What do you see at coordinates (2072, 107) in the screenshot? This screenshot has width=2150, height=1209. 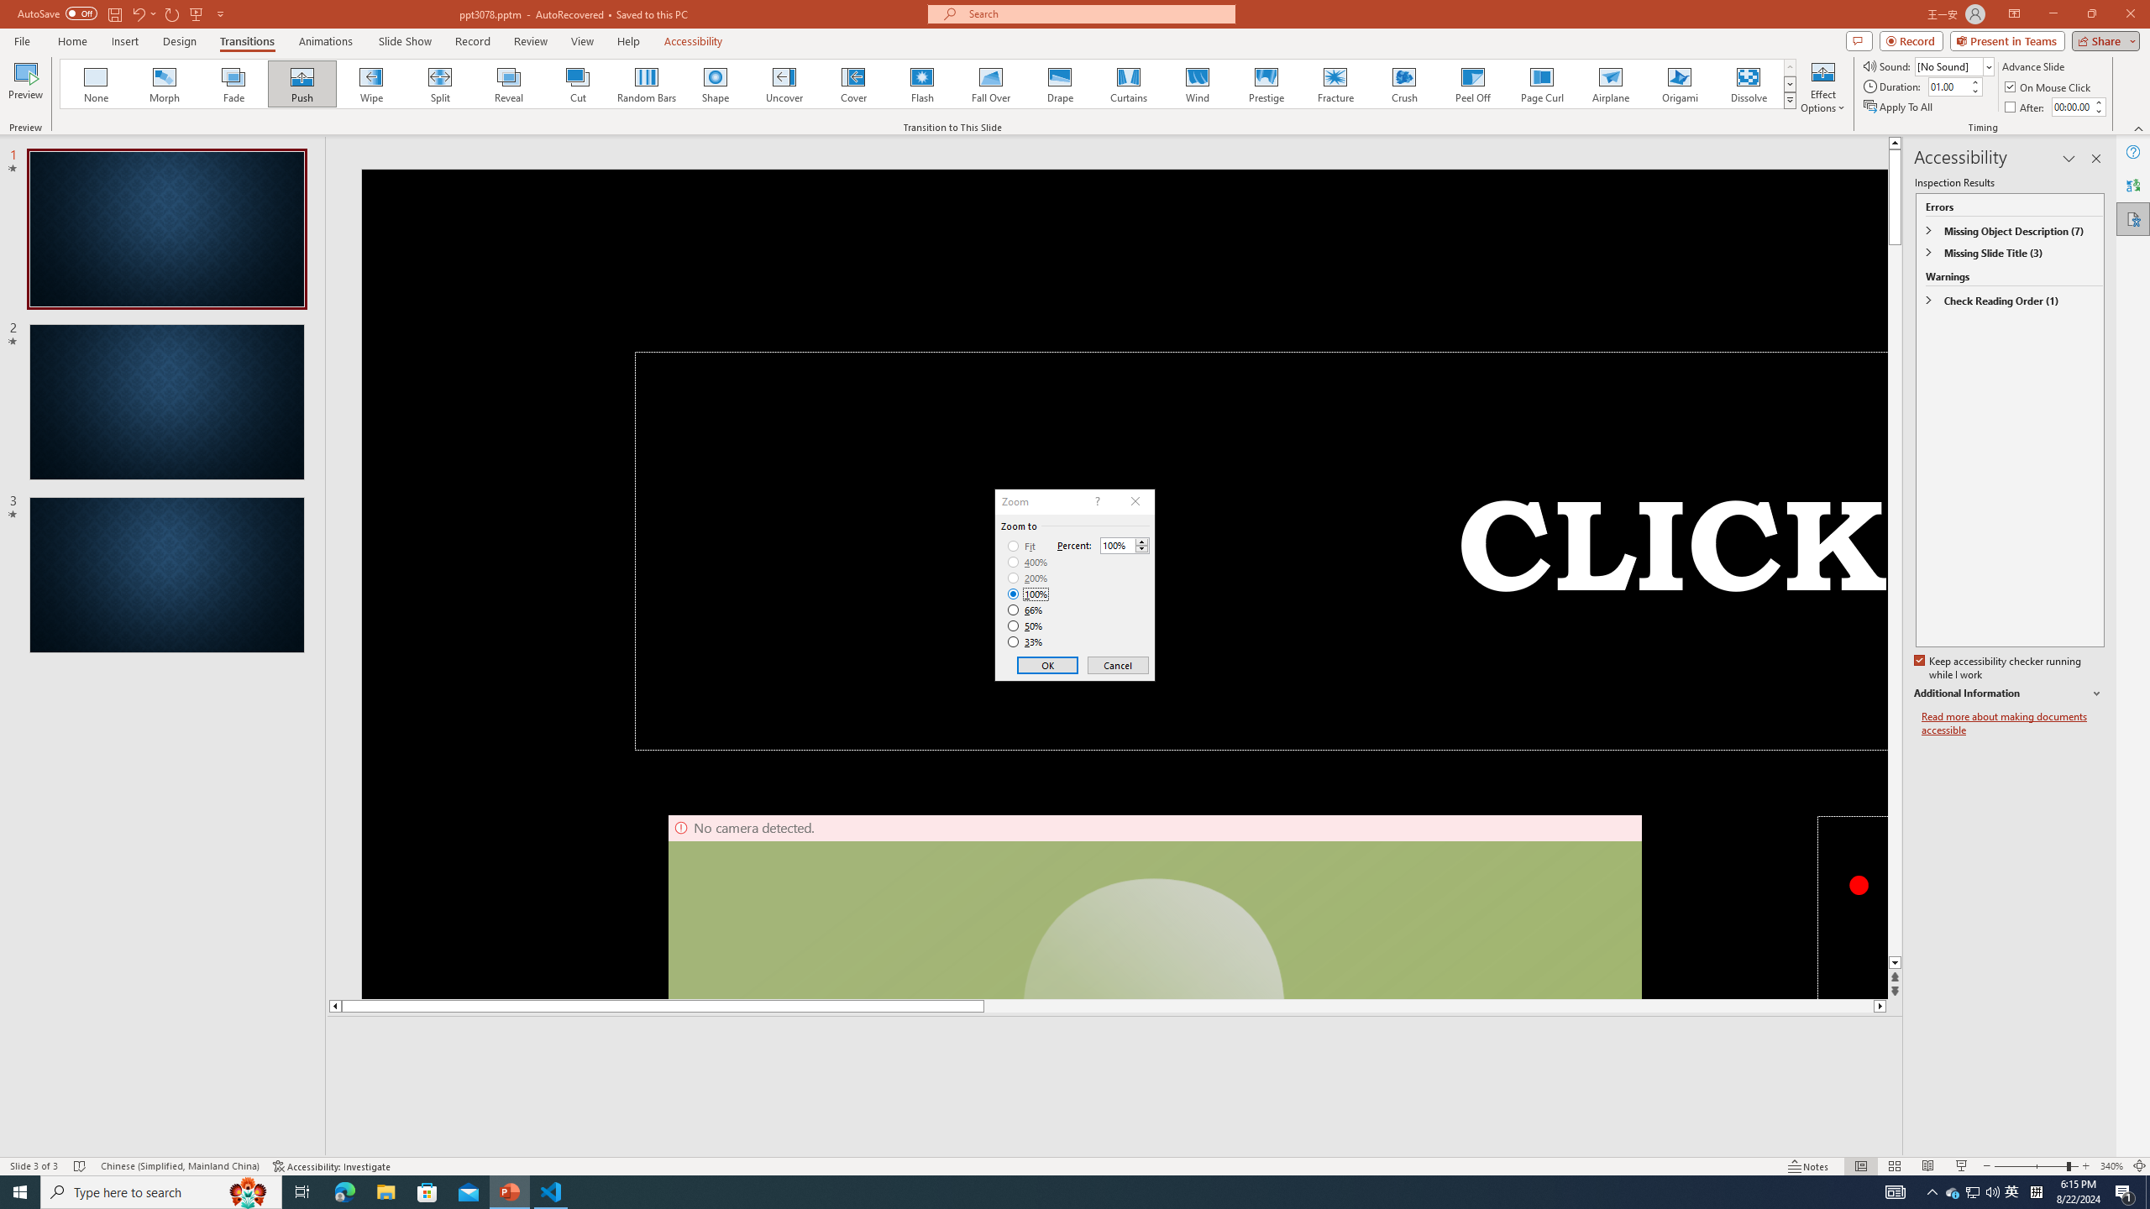 I see `After` at bounding box center [2072, 107].